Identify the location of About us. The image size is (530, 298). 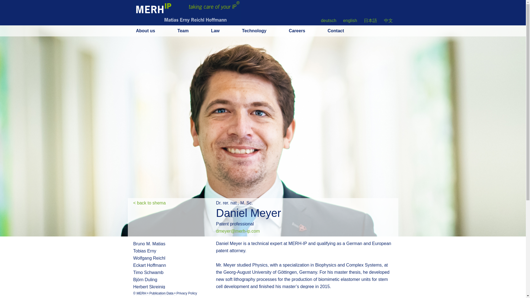
(154, 31).